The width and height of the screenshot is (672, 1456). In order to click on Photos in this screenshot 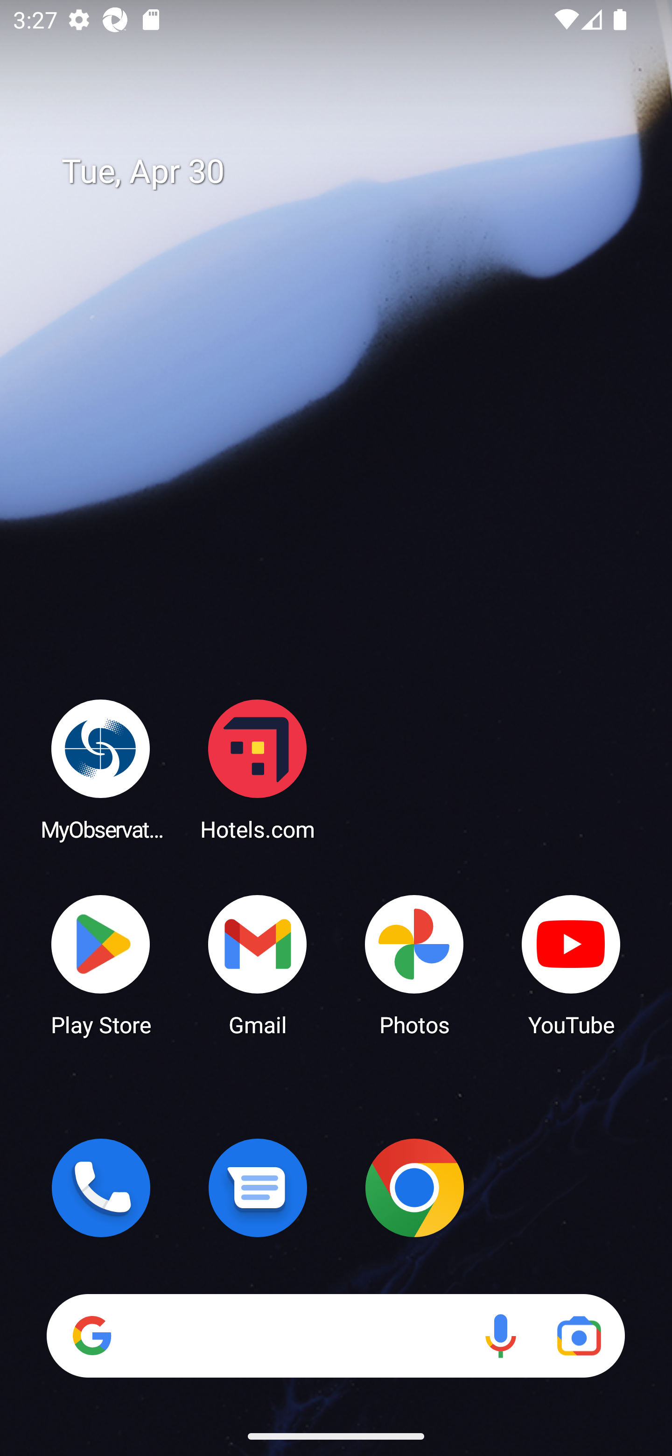, I will do `click(414, 964)`.